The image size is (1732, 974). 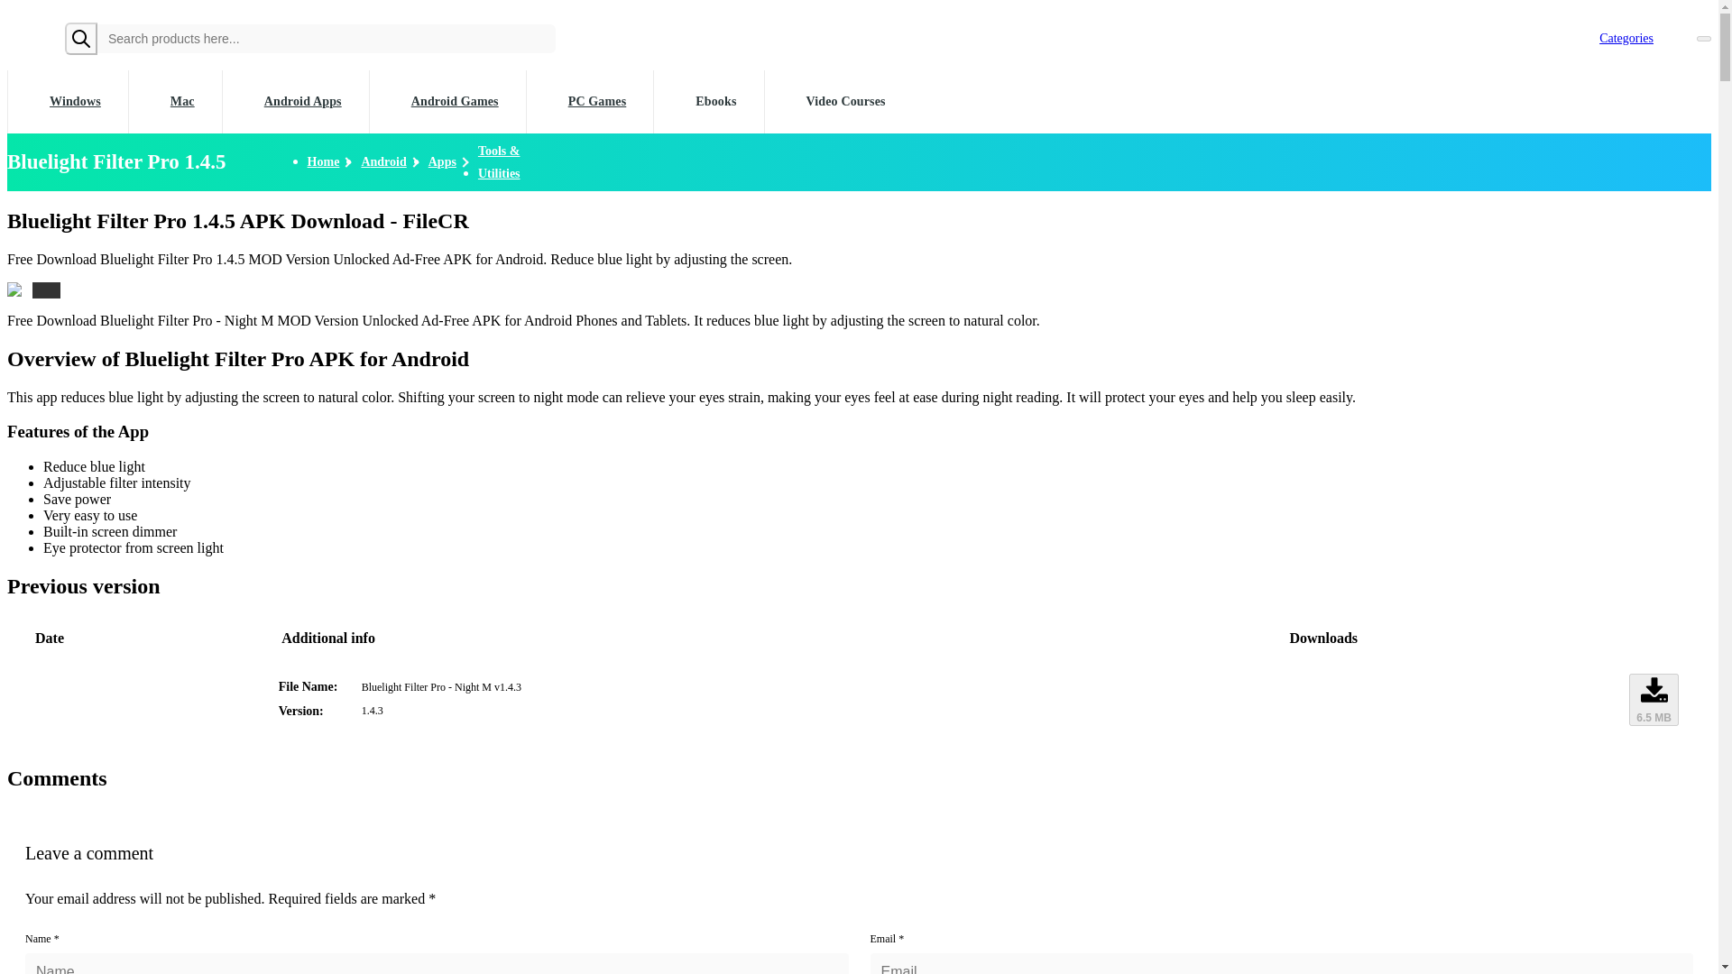 I want to click on 6.5 MB, so click(x=1654, y=700).